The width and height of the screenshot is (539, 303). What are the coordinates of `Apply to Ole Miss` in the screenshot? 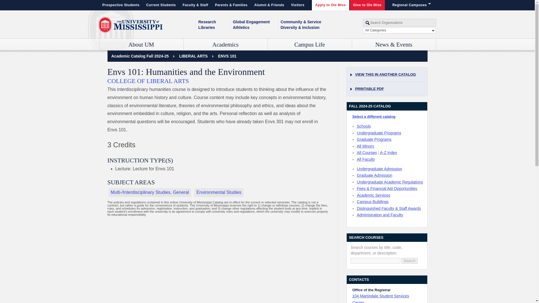 It's located at (331, 5).